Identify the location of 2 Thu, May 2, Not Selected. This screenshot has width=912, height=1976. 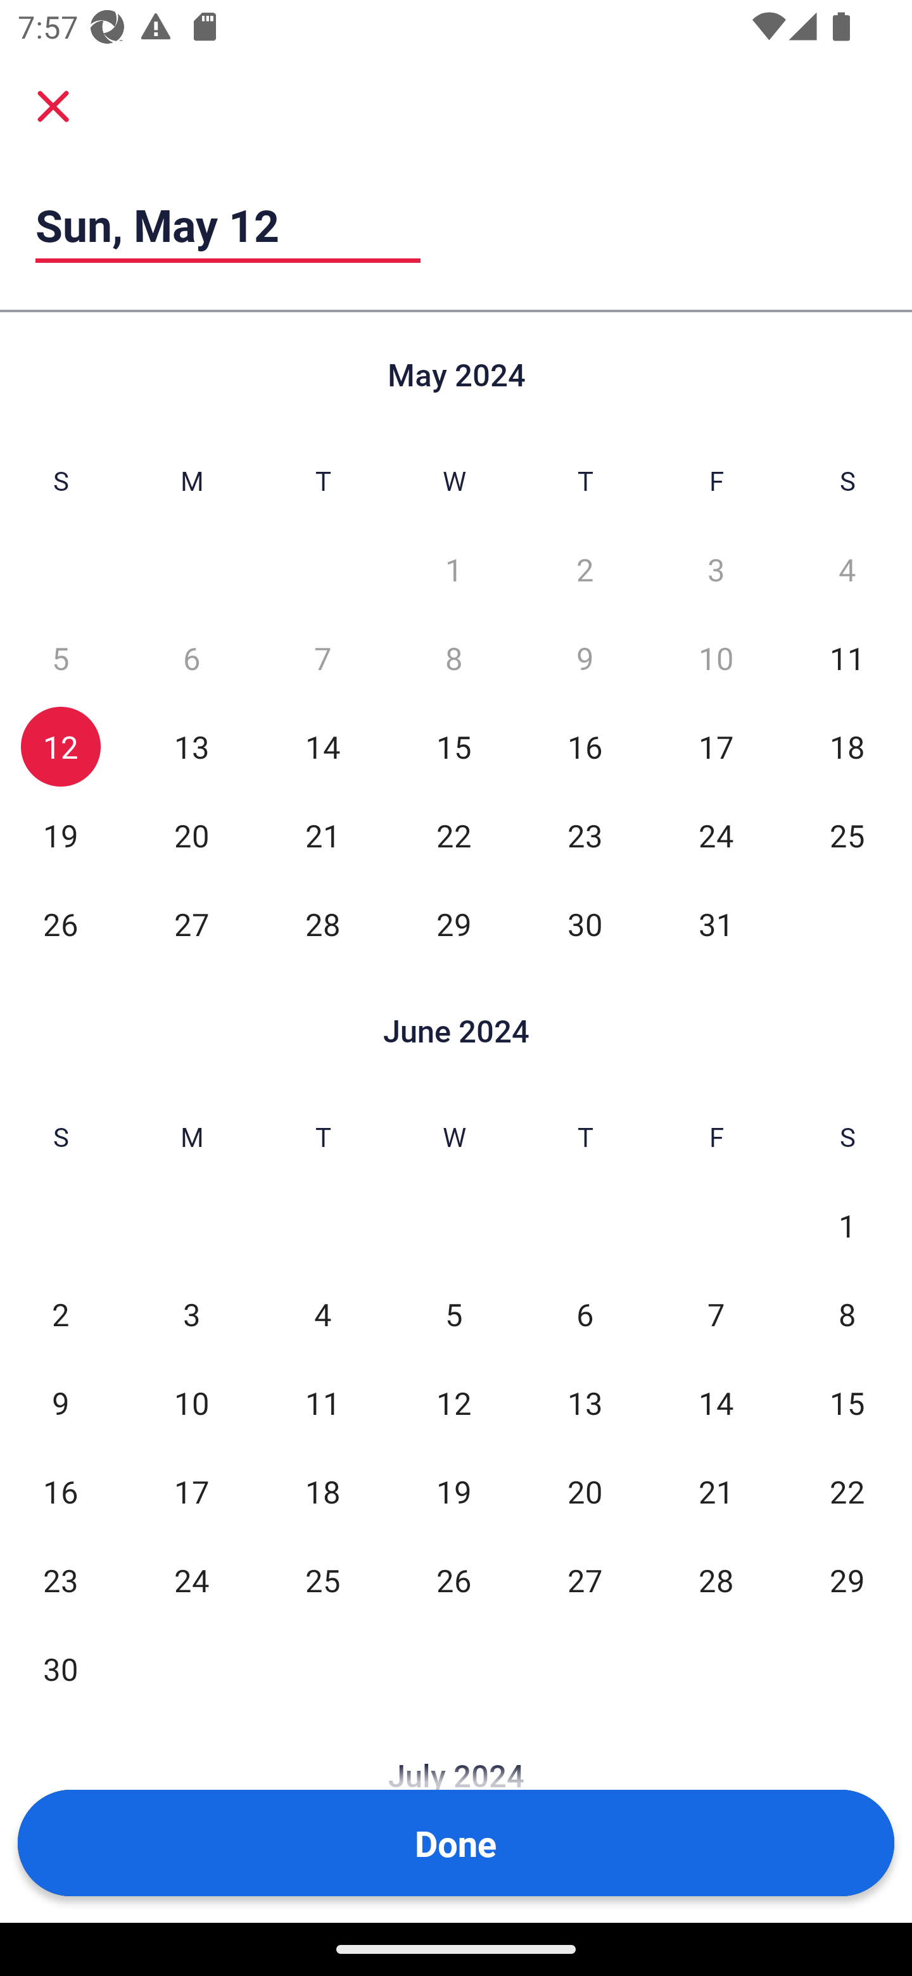
(585, 570).